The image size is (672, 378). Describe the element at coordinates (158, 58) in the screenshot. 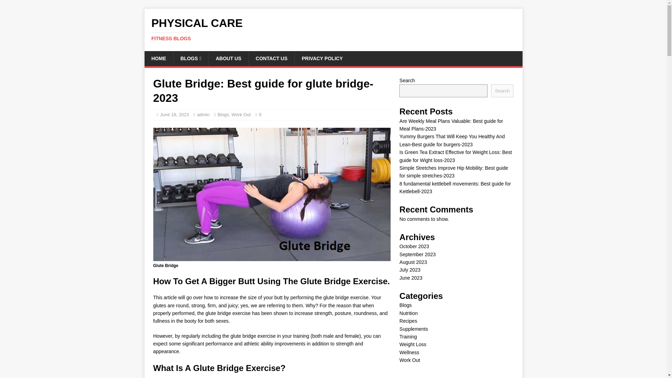

I see `BLOGS` at that location.